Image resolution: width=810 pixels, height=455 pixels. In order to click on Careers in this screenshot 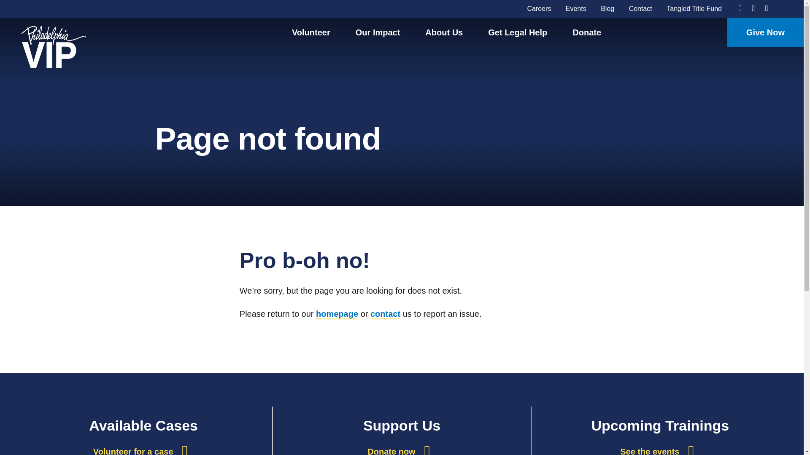, I will do `click(539, 8)`.